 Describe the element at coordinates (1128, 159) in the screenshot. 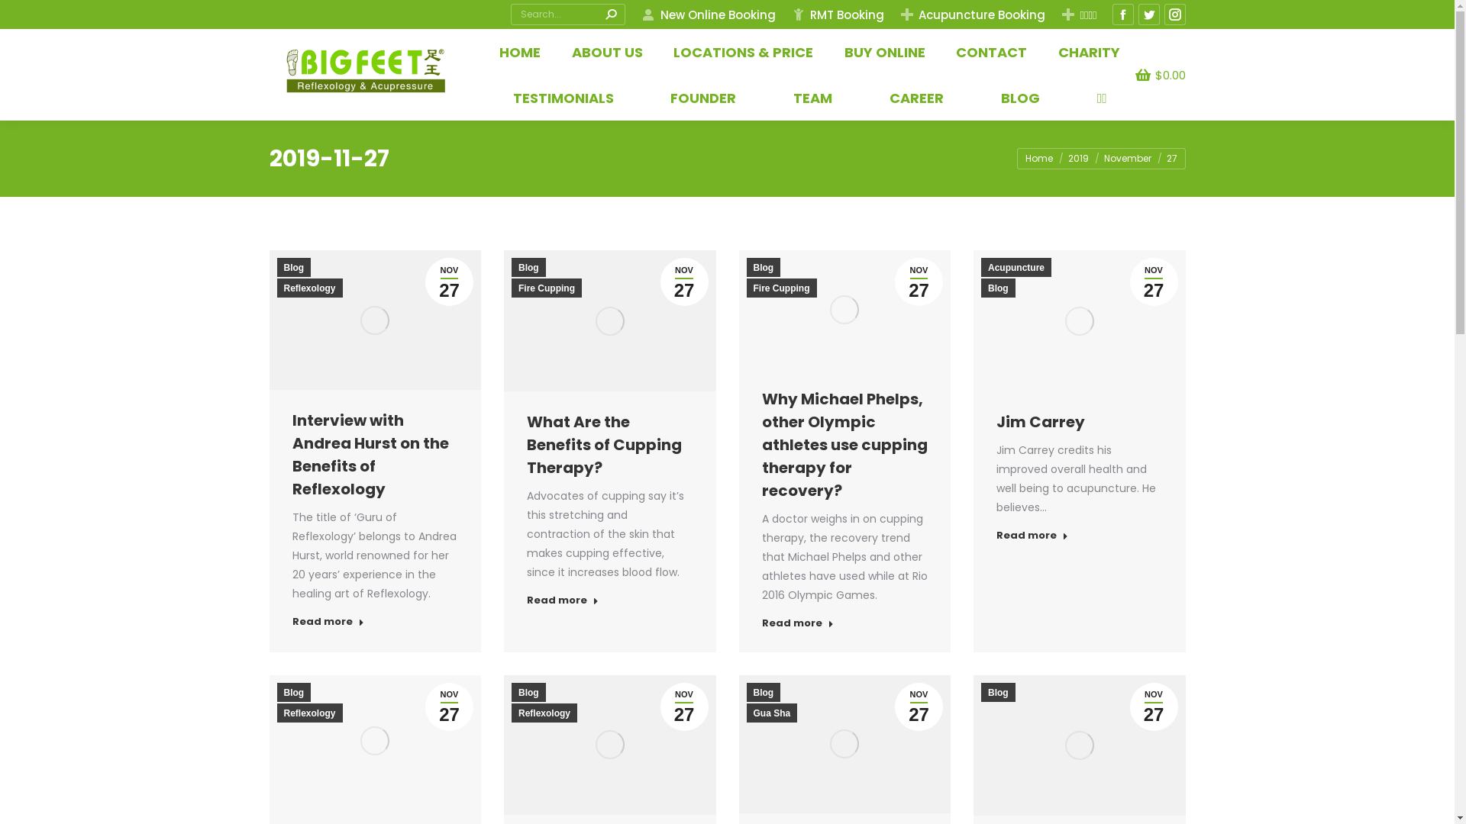

I see `November` at that location.